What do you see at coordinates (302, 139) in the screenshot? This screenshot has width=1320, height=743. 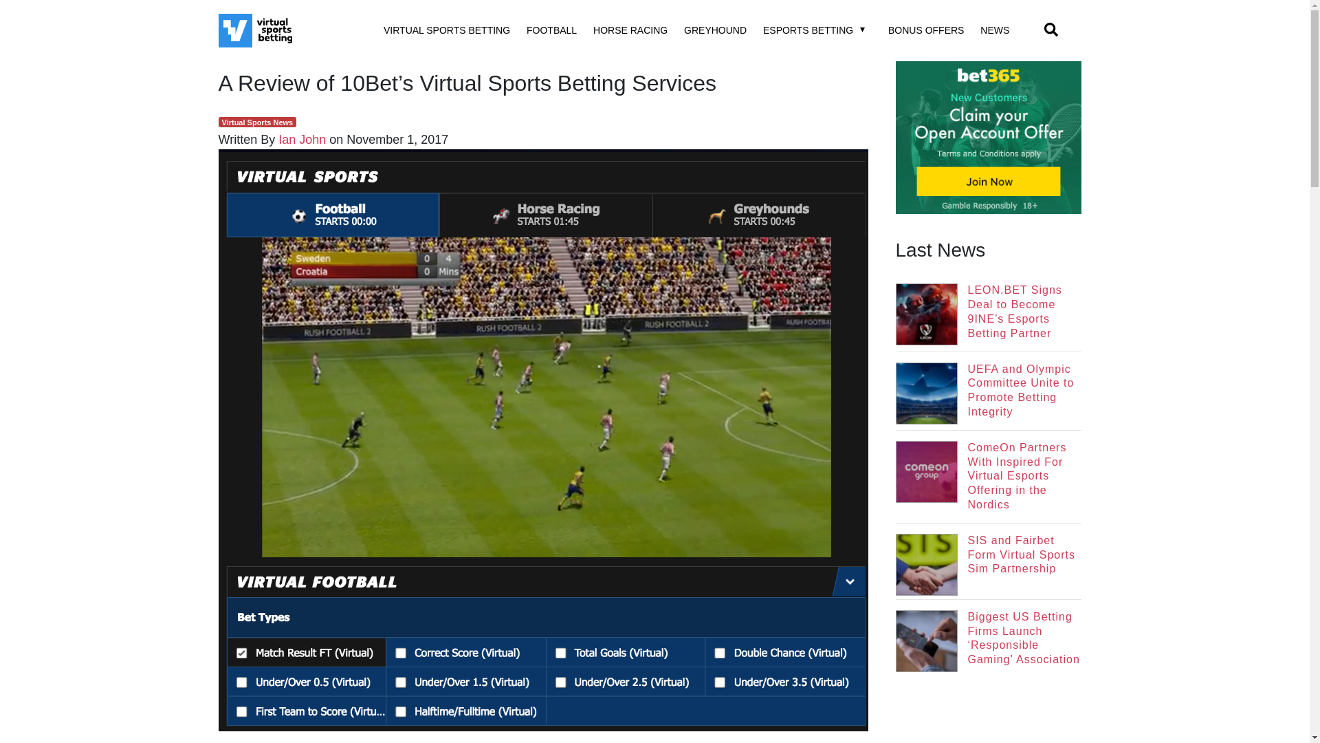 I see `Ian John` at bounding box center [302, 139].